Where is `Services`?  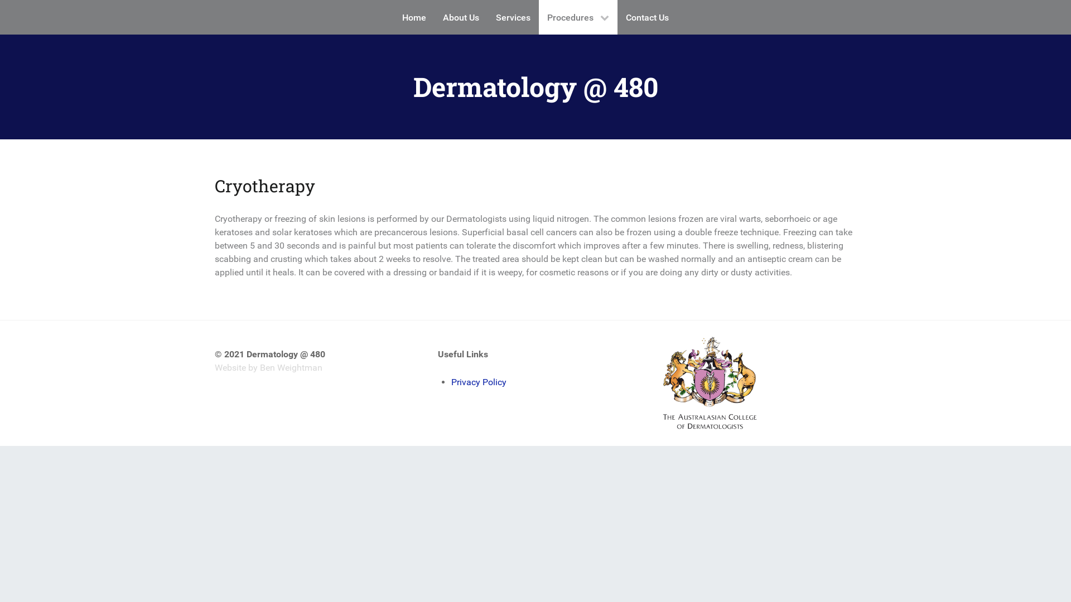 Services is located at coordinates (513, 17).